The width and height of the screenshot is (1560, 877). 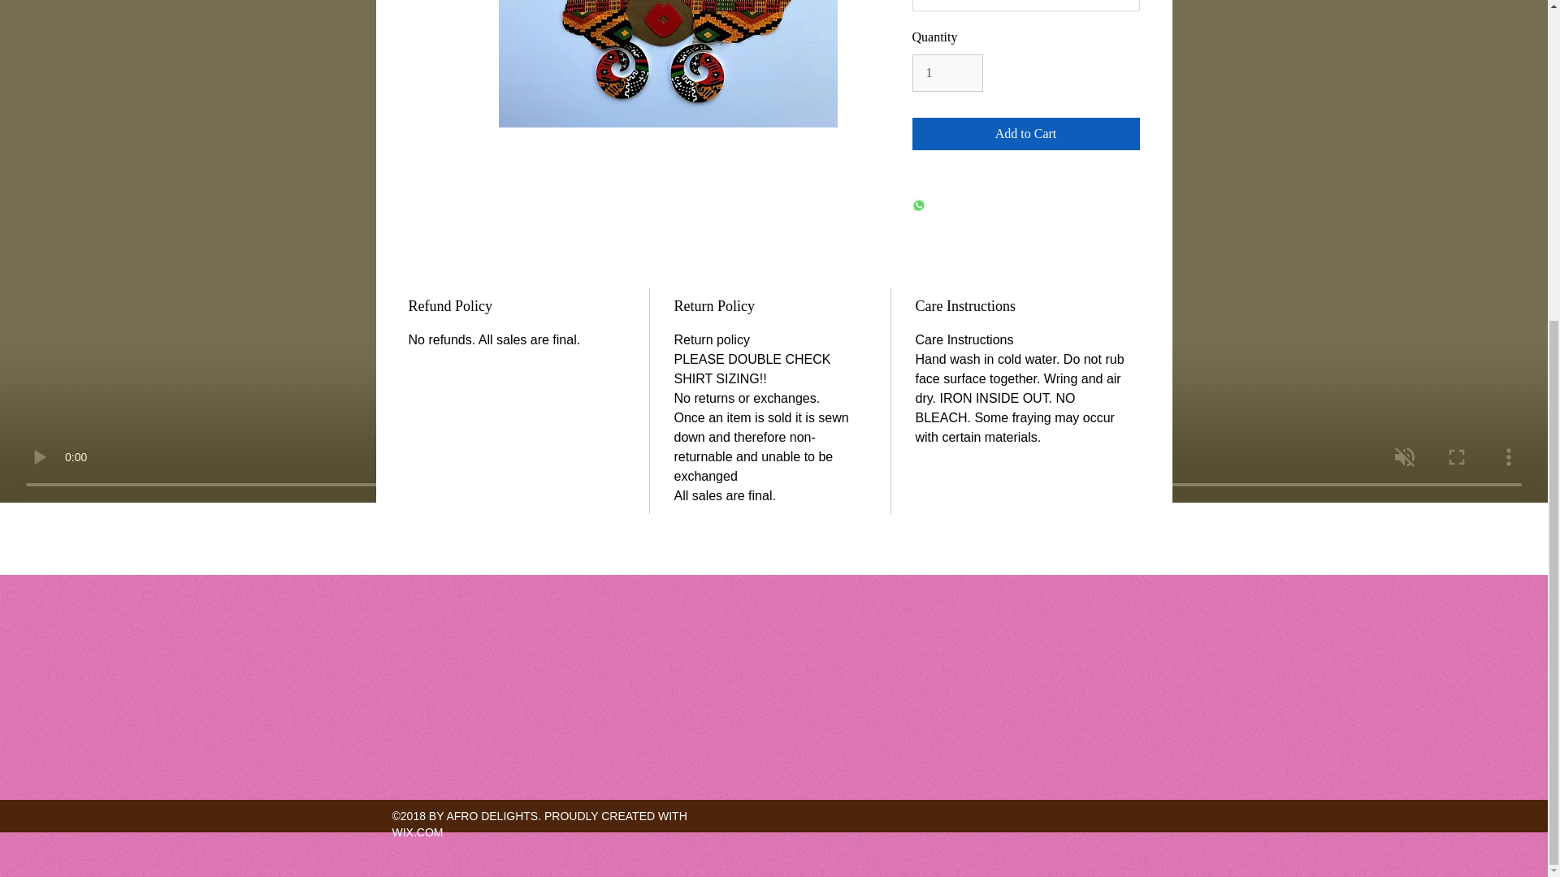 What do you see at coordinates (947, 73) in the screenshot?
I see `1` at bounding box center [947, 73].